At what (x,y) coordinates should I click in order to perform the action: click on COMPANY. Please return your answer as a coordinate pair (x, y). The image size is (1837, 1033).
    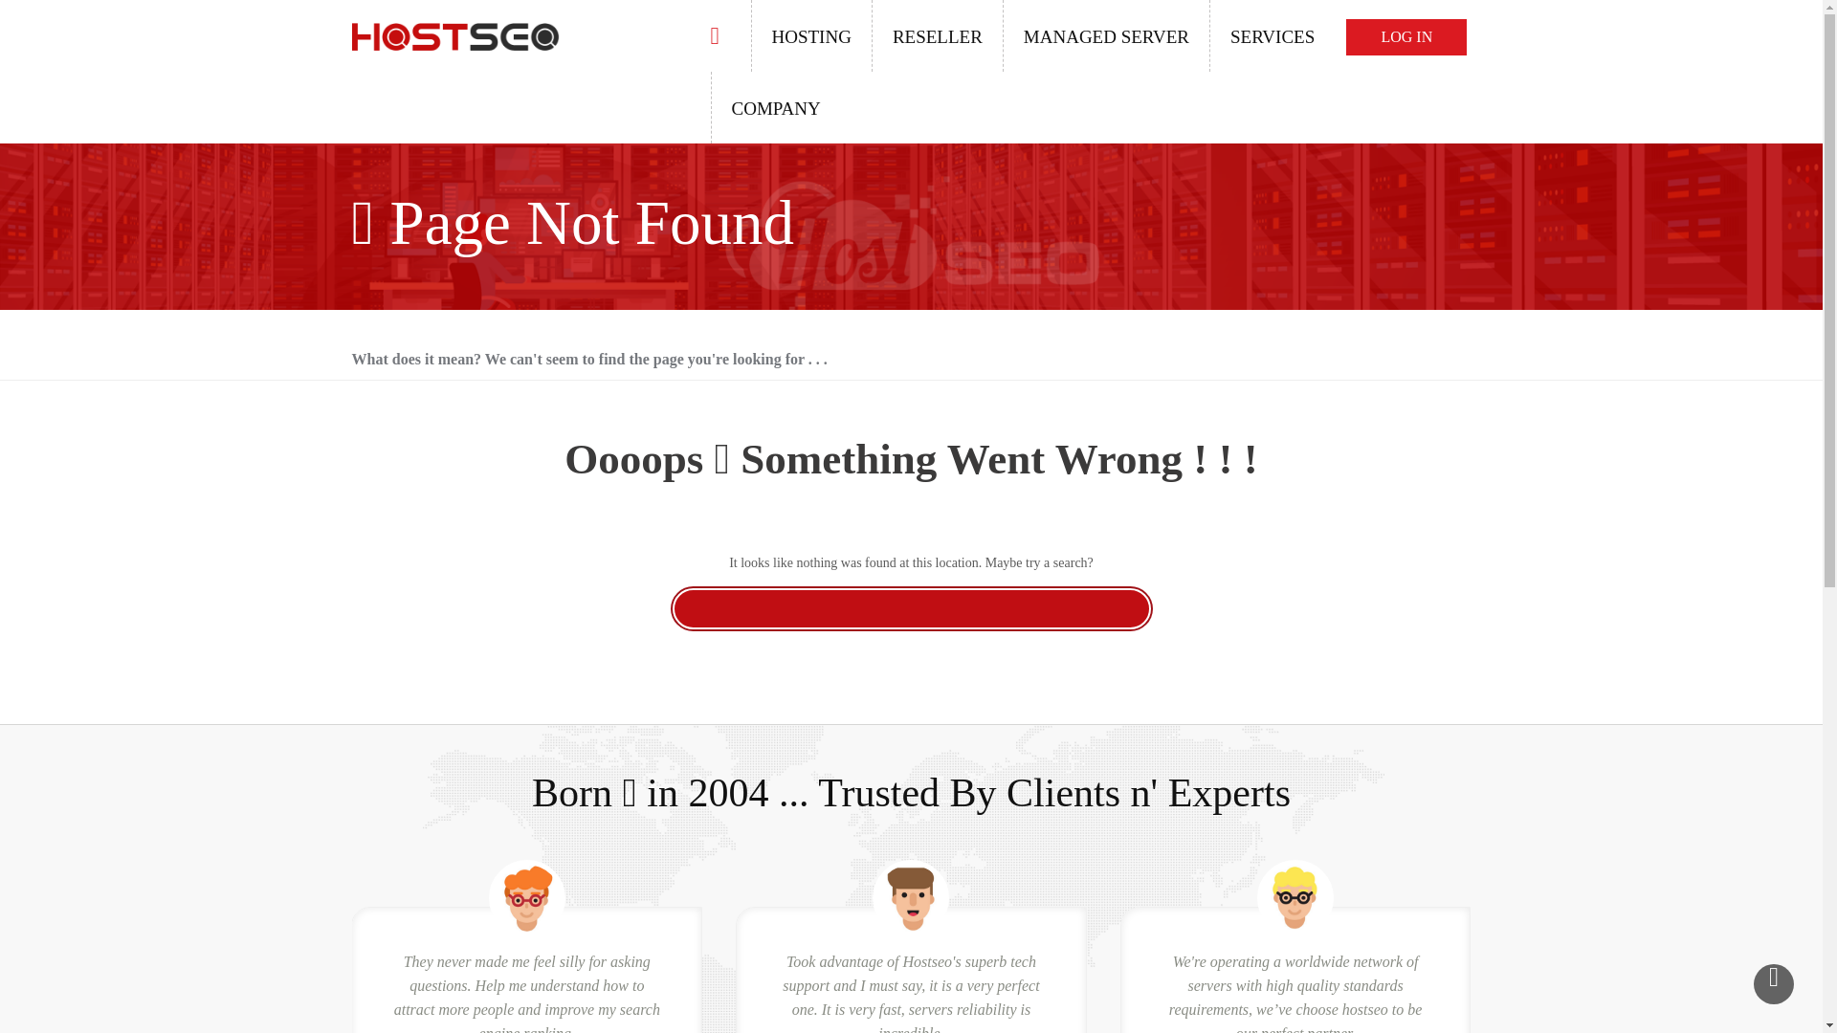
    Looking at the image, I should click on (774, 107).